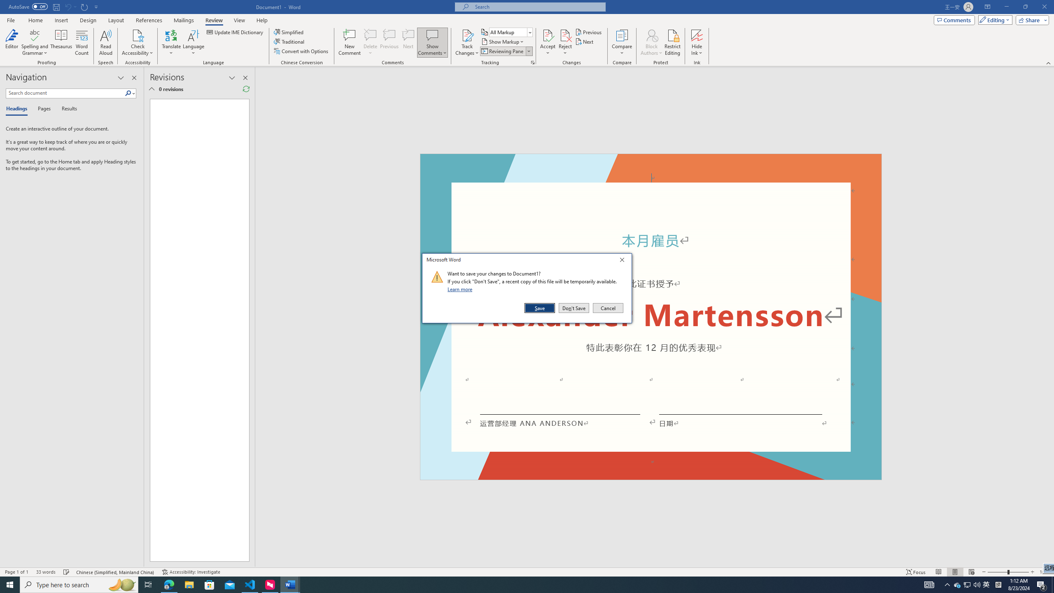 This screenshot has height=593, width=1054. What do you see at coordinates (148, 585) in the screenshot?
I see `Task View` at bounding box center [148, 585].